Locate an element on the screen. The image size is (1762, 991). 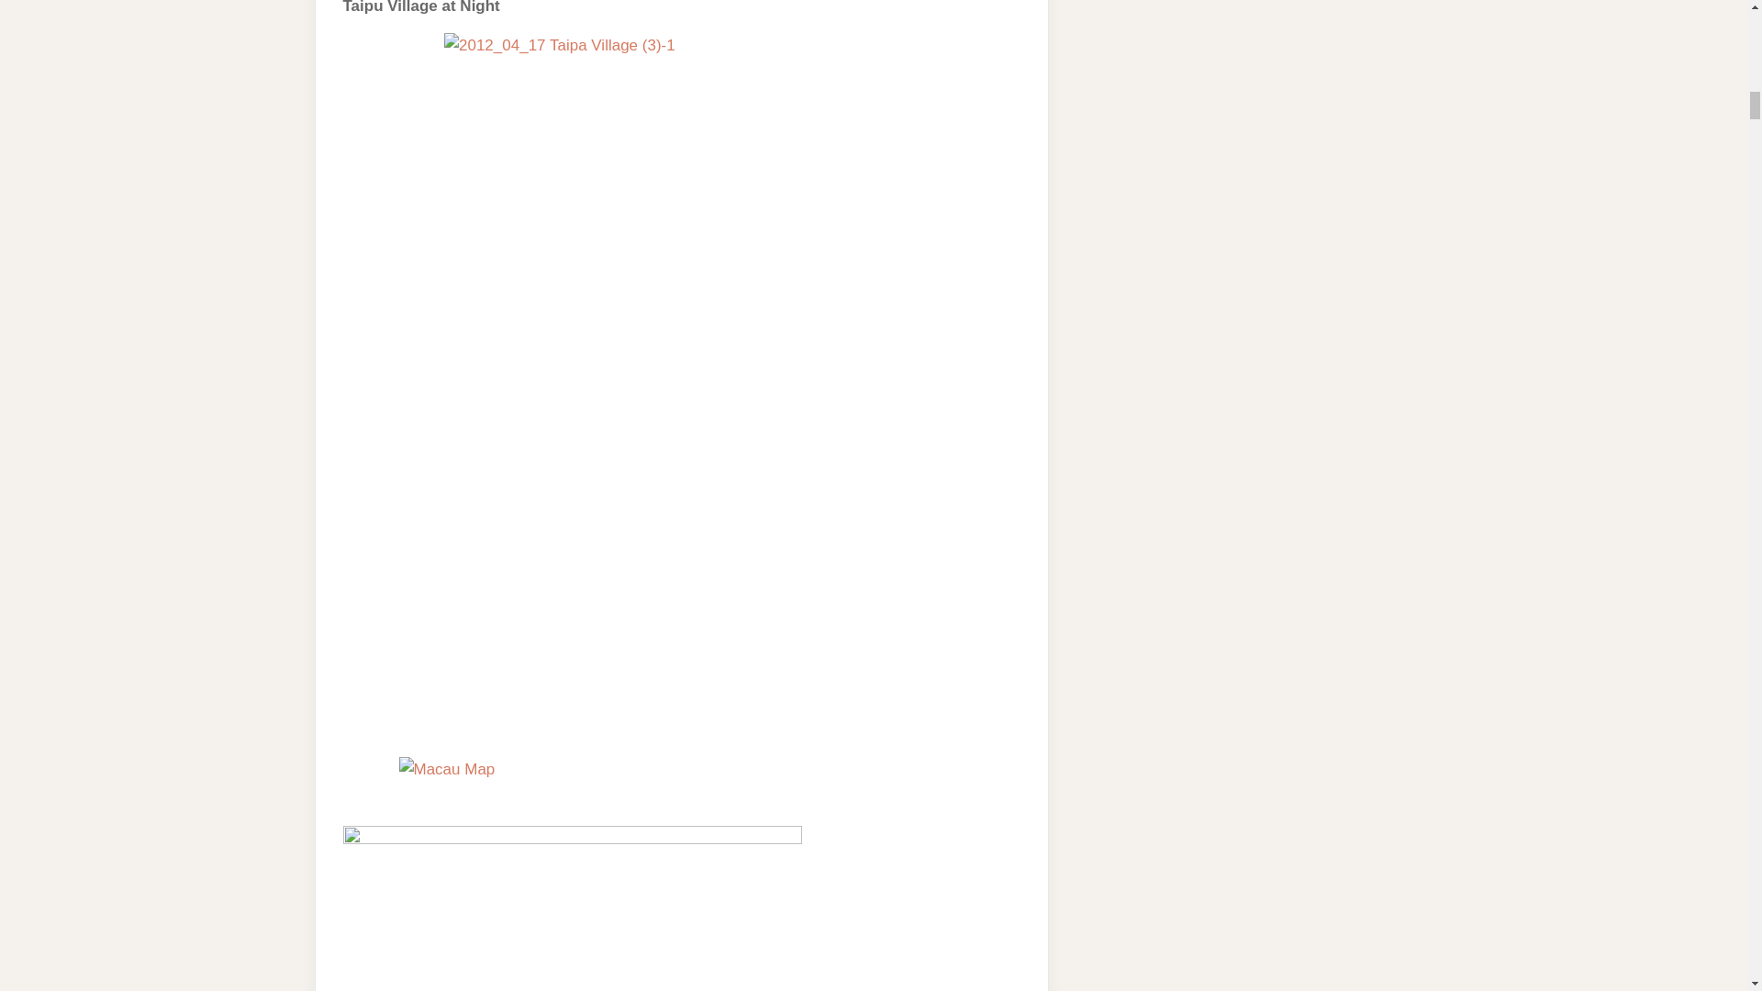
Macau Map is located at coordinates (446, 768).